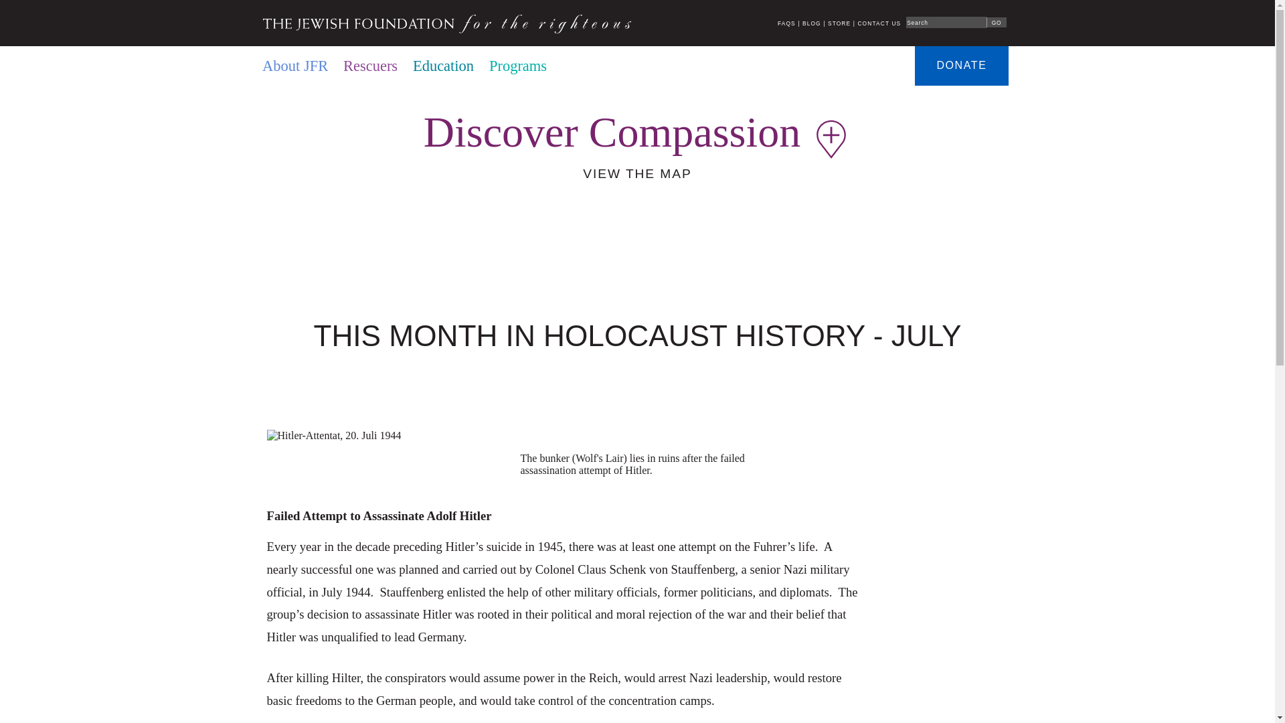  Describe the element at coordinates (446, 23) in the screenshot. I see `The Jewish Foundation for the Righteous` at that location.